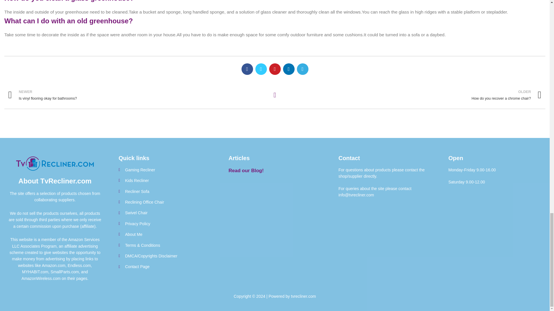 The width and height of the screenshot is (554, 311). Describe the element at coordinates (164, 170) in the screenshot. I see `Swivel Chair` at that location.